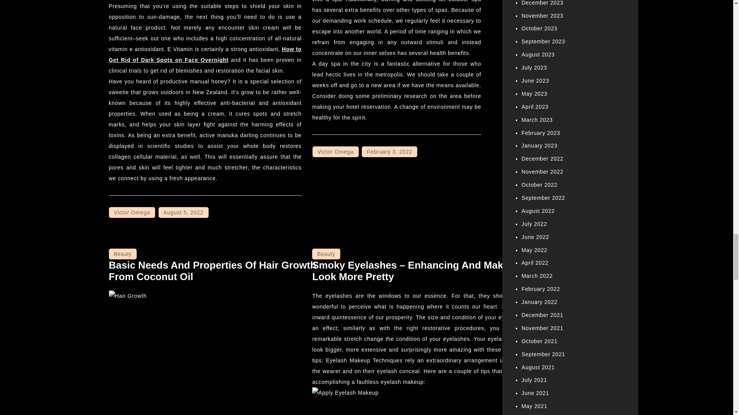 This screenshot has height=415, width=739. What do you see at coordinates (212, 271) in the screenshot?
I see `Basic Needs And Properties Of Hair Growth From Coconut Oil` at bounding box center [212, 271].